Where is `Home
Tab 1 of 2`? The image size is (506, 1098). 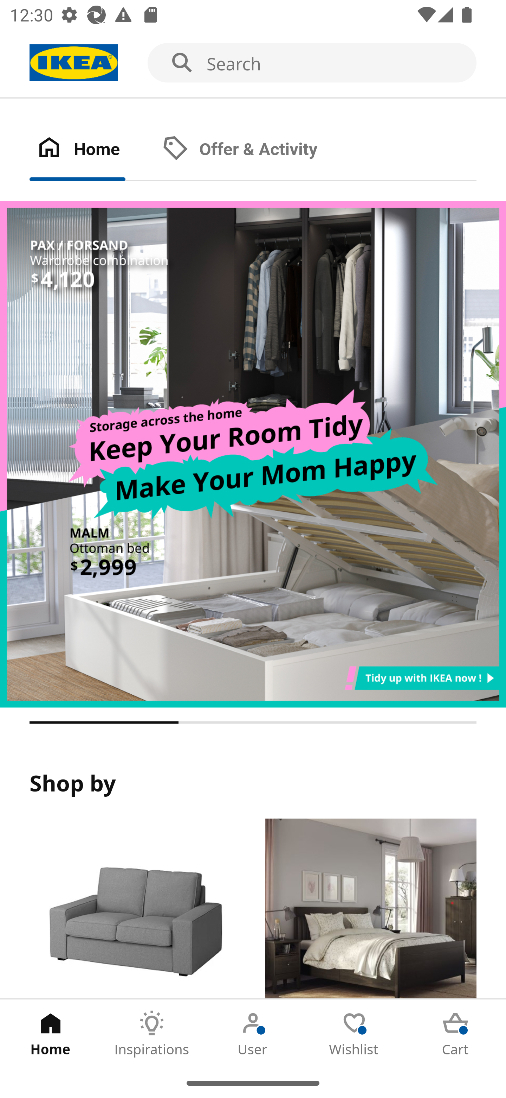
Home
Tab 1 of 2 is located at coordinates (92, 150).